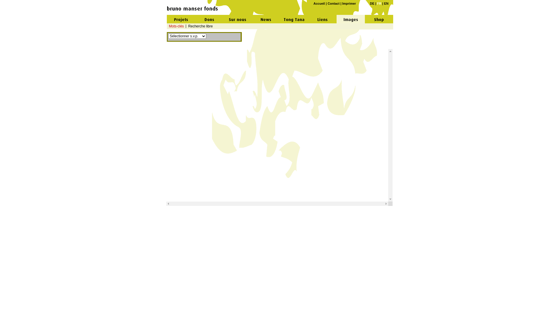 The width and height of the screenshot is (560, 315). I want to click on Contact, so click(334, 3).